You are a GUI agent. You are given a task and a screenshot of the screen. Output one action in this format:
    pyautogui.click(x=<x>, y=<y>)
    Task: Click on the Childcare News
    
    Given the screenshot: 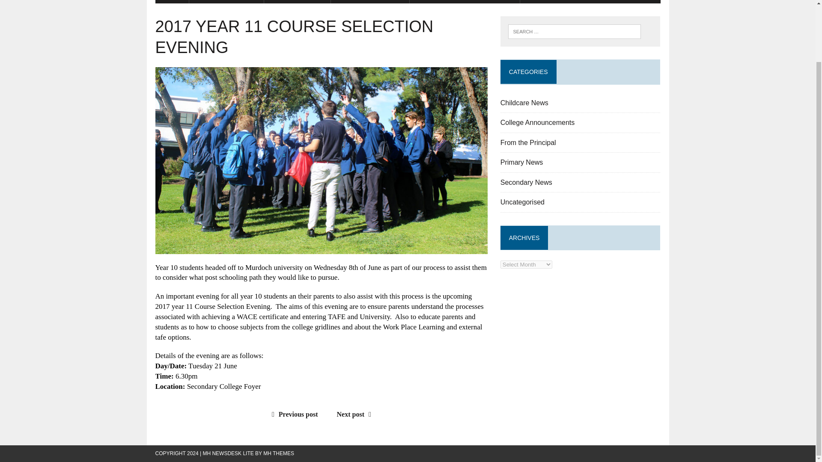 What is the action you would take?
    pyautogui.click(x=524, y=103)
    